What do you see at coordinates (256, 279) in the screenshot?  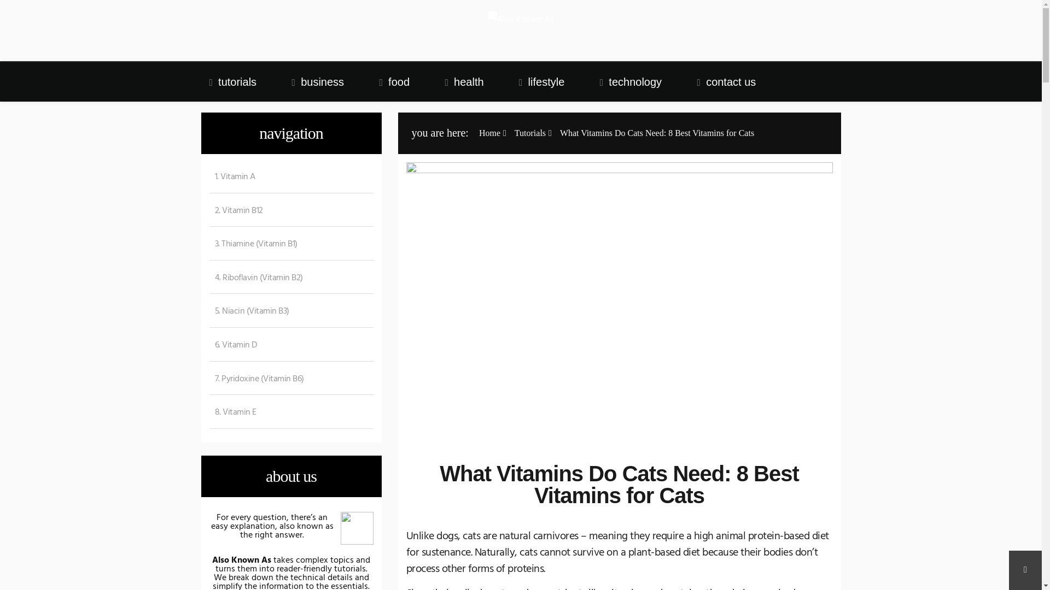 I see `4. Riboflavin (Vitamin B2)` at bounding box center [256, 279].